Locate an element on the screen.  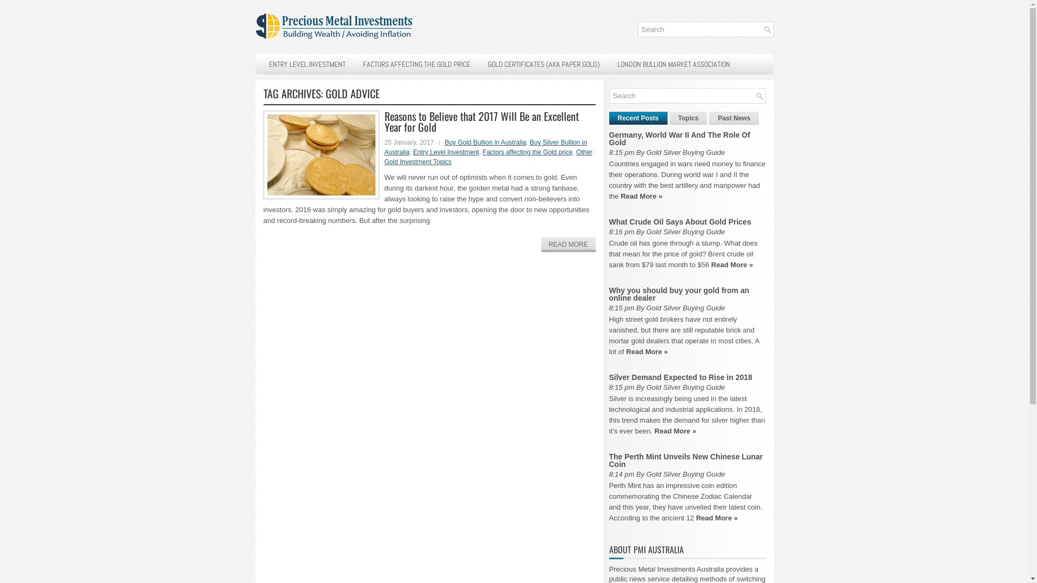
What Crude Oil Says About Gold Prices is located at coordinates (681, 222).